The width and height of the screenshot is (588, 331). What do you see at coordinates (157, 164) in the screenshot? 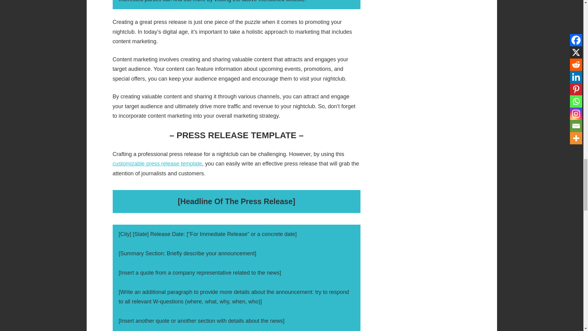
I see `customizable press release template` at bounding box center [157, 164].